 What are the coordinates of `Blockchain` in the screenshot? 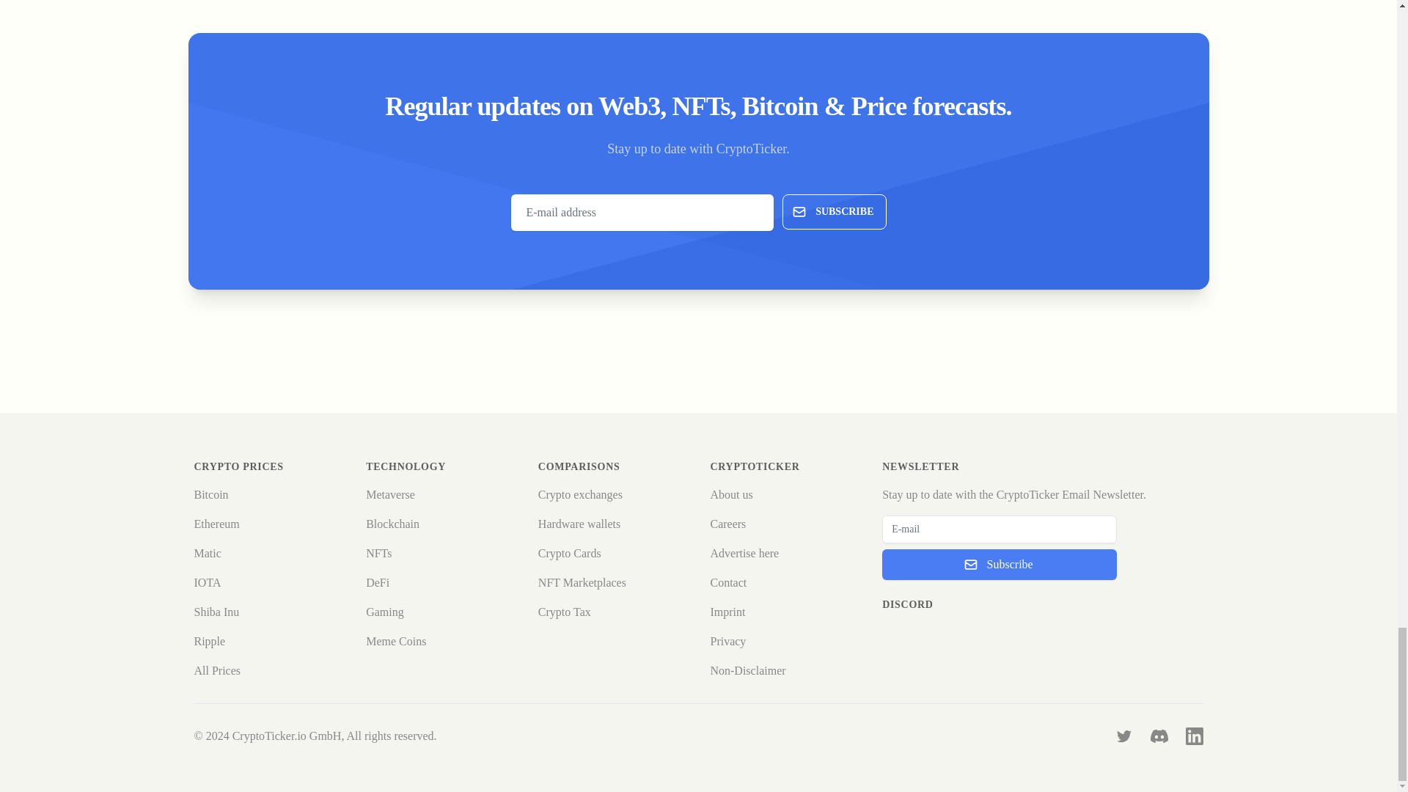 It's located at (393, 524).